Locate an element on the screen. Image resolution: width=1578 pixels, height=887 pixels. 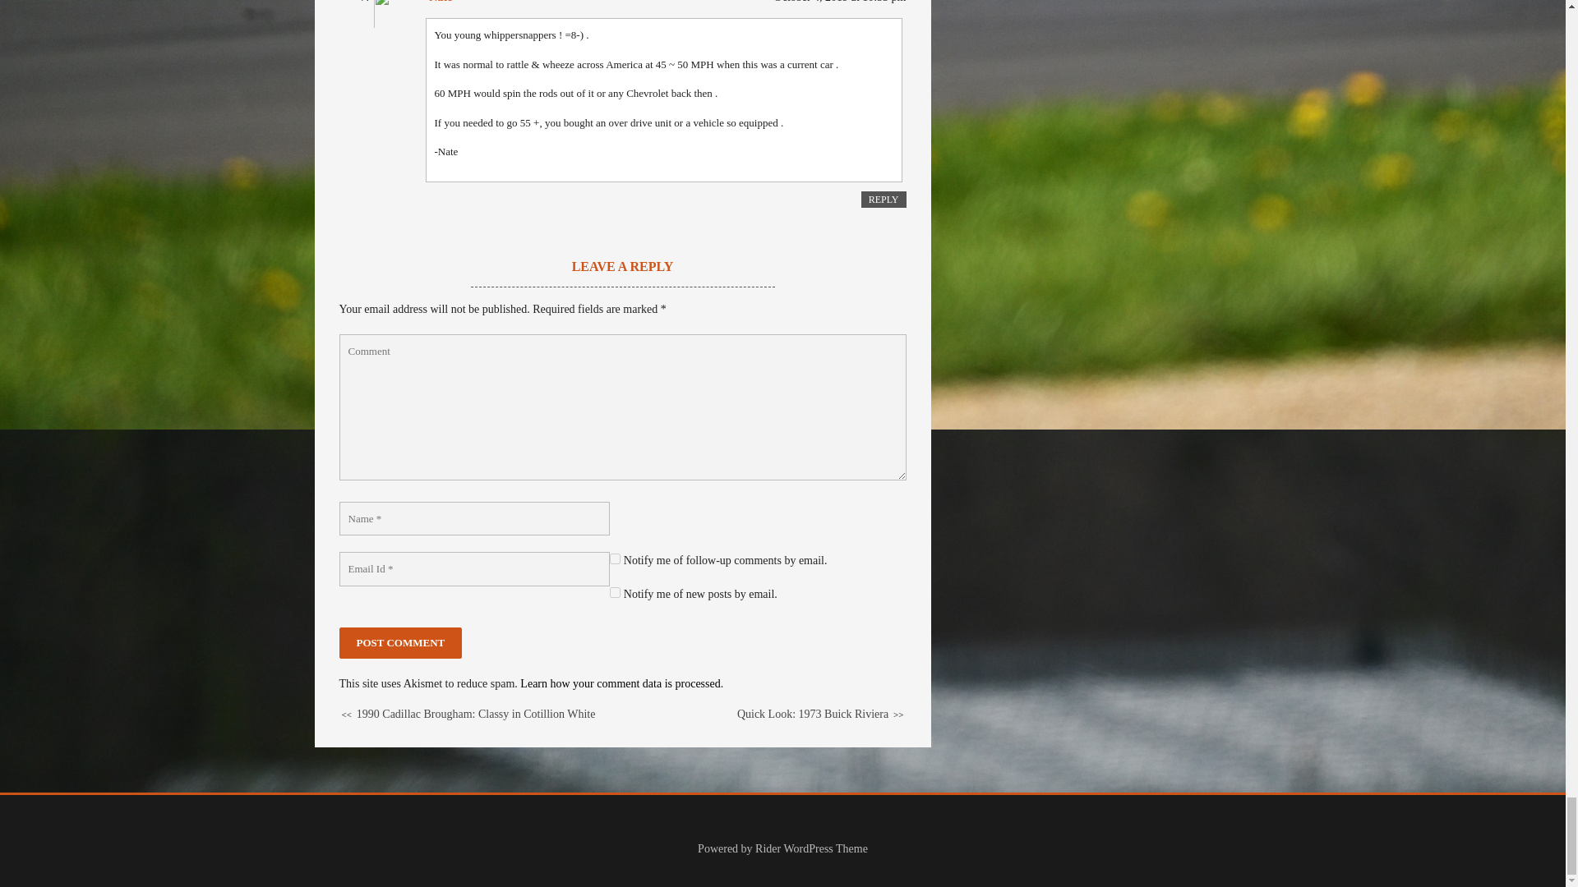
REPLY is located at coordinates (884, 199).